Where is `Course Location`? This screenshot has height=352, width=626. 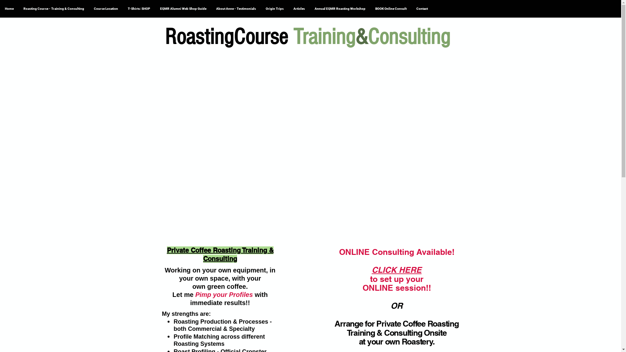
Course Location is located at coordinates (106, 9).